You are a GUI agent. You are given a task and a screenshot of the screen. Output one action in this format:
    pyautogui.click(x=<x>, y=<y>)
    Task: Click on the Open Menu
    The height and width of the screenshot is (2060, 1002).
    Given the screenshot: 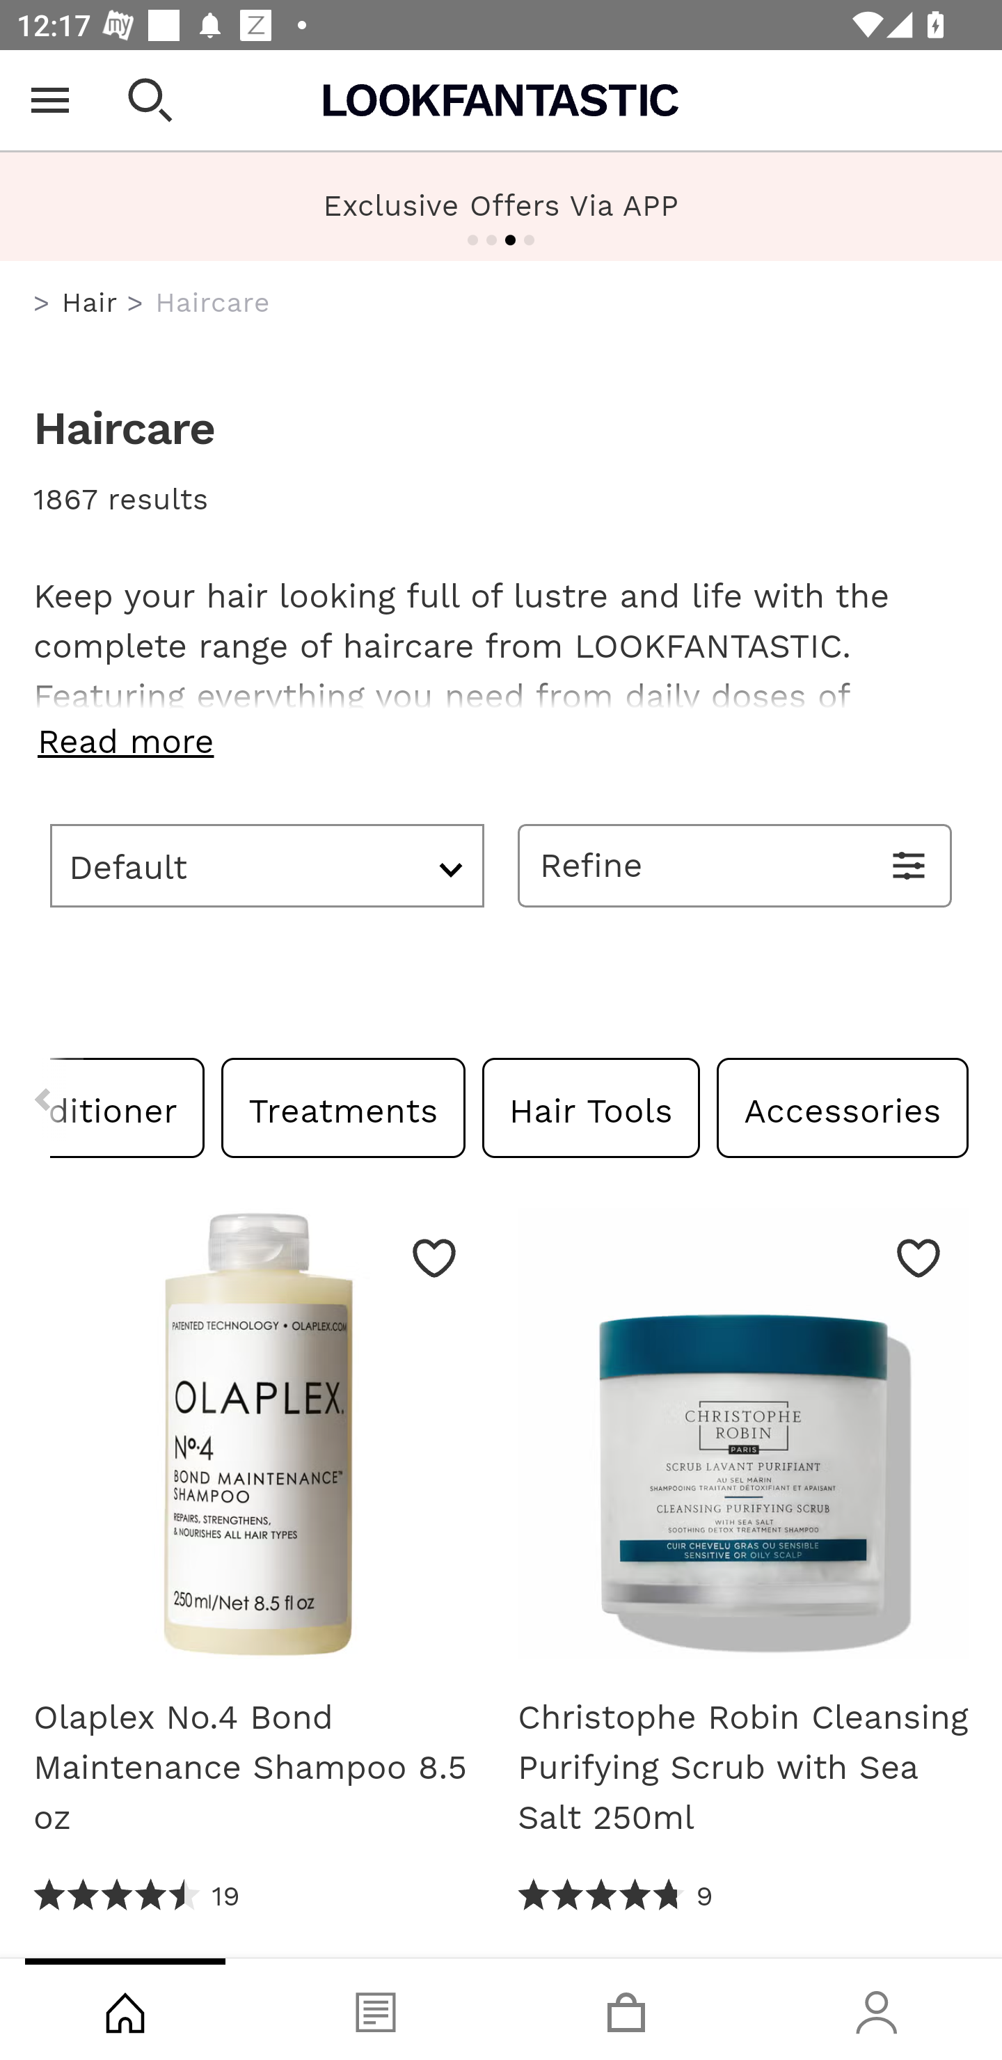 What is the action you would take?
    pyautogui.click(x=50, y=100)
    